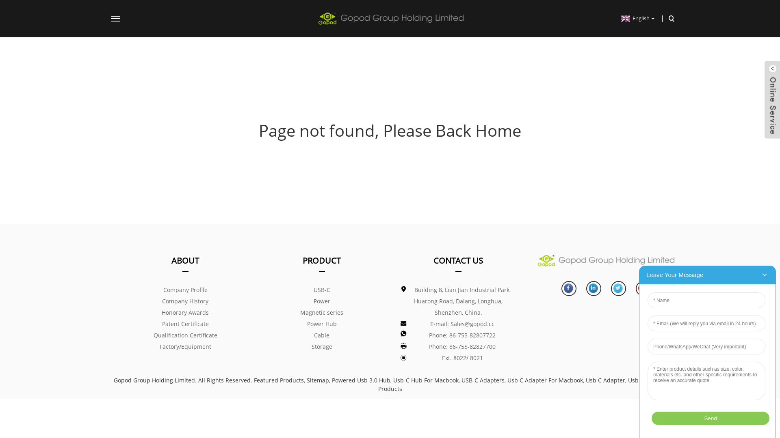  What do you see at coordinates (390, 131) in the screenshot?
I see `Page not found, Please Back Home` at bounding box center [390, 131].